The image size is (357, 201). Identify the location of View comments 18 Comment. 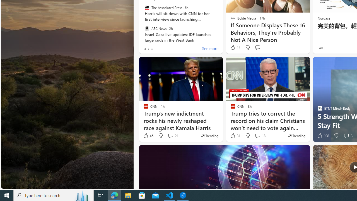
(257, 136).